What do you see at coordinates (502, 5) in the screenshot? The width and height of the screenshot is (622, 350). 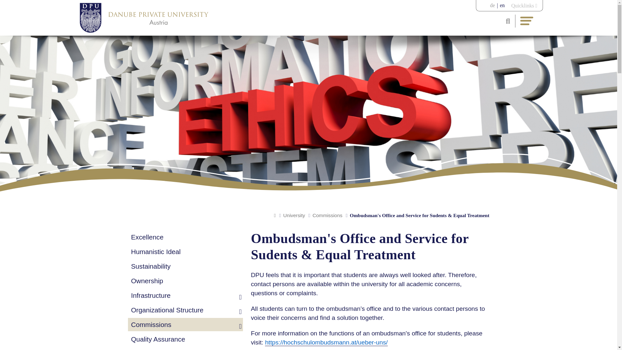 I see `en` at bounding box center [502, 5].